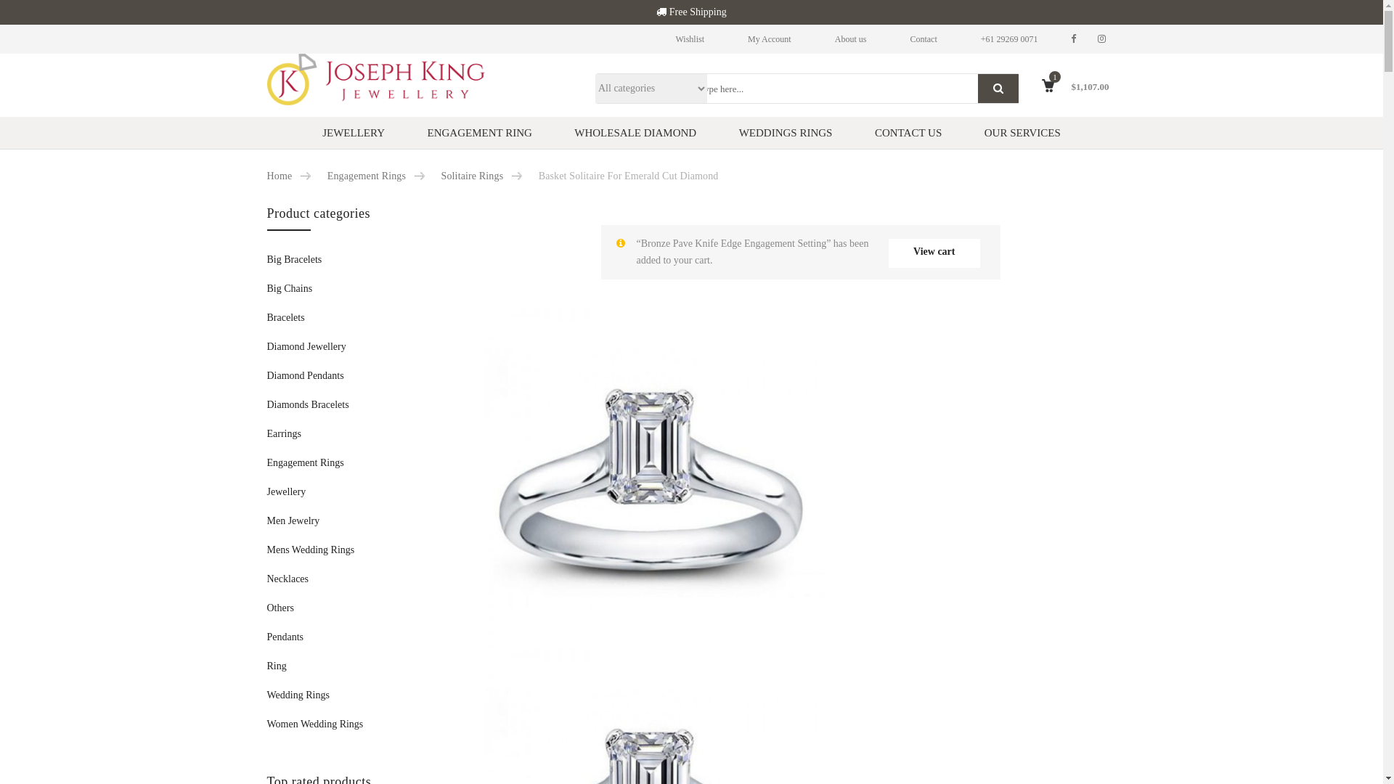 The width and height of the screenshot is (1394, 784). I want to click on Necklaces, so click(288, 579).